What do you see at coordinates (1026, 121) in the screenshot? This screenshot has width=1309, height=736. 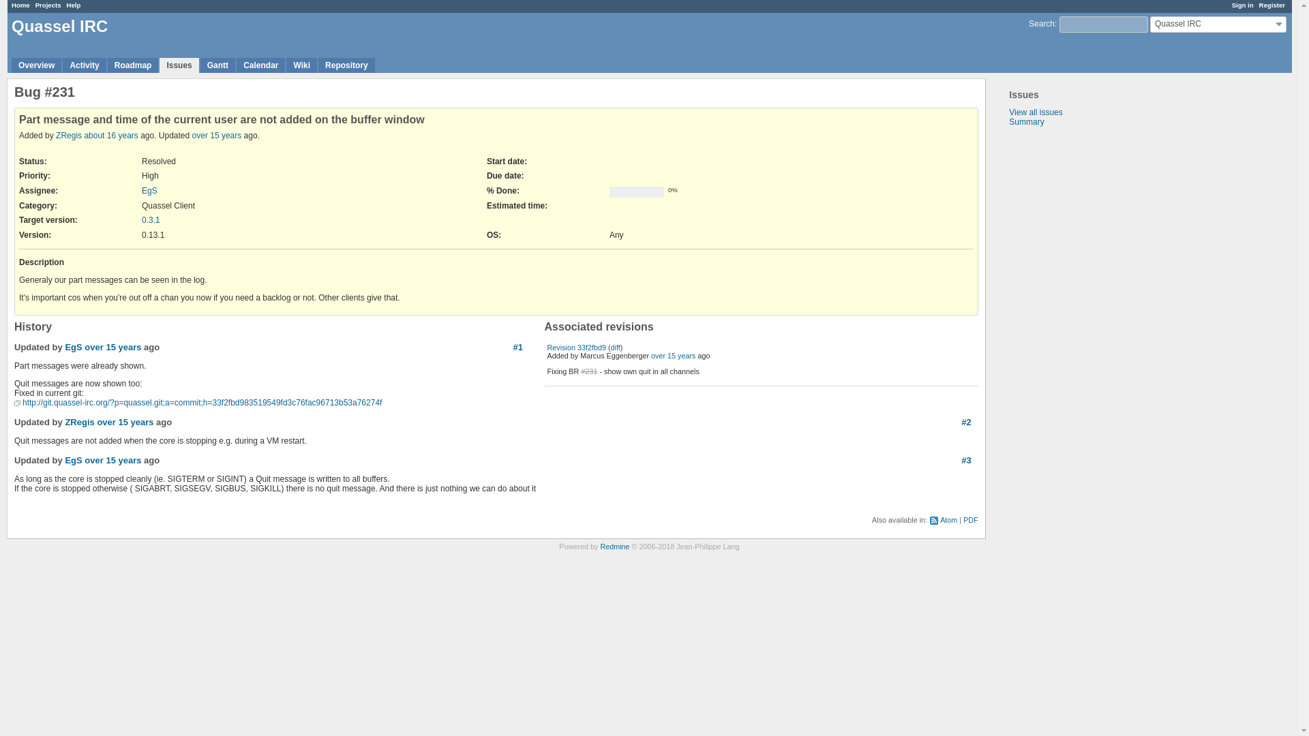 I see `Summary` at bounding box center [1026, 121].